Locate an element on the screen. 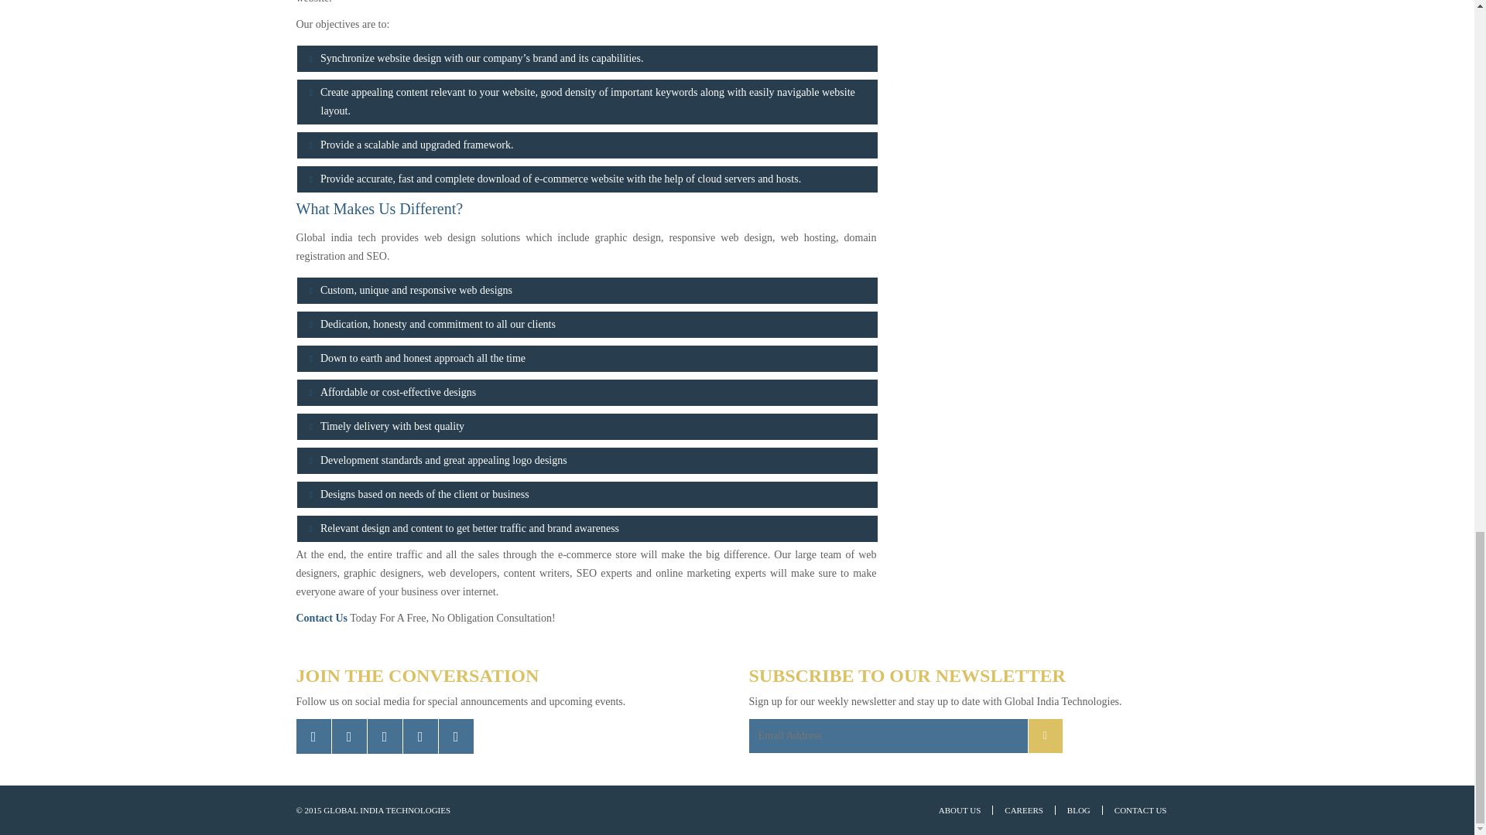 Image resolution: width=1486 pixels, height=835 pixels. Google Plus is located at coordinates (348, 736).